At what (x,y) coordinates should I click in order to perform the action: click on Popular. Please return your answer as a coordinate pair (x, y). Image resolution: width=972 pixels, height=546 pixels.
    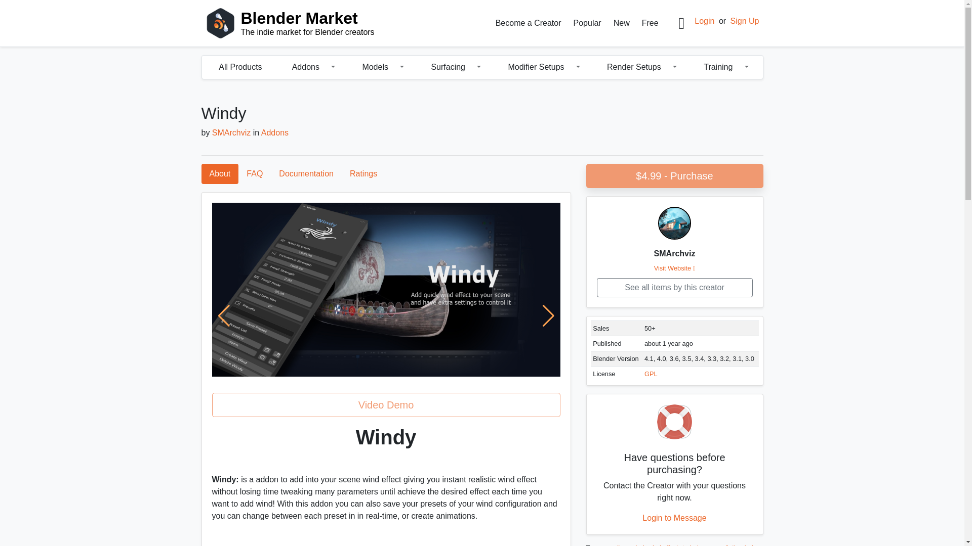
    Looking at the image, I should click on (587, 23).